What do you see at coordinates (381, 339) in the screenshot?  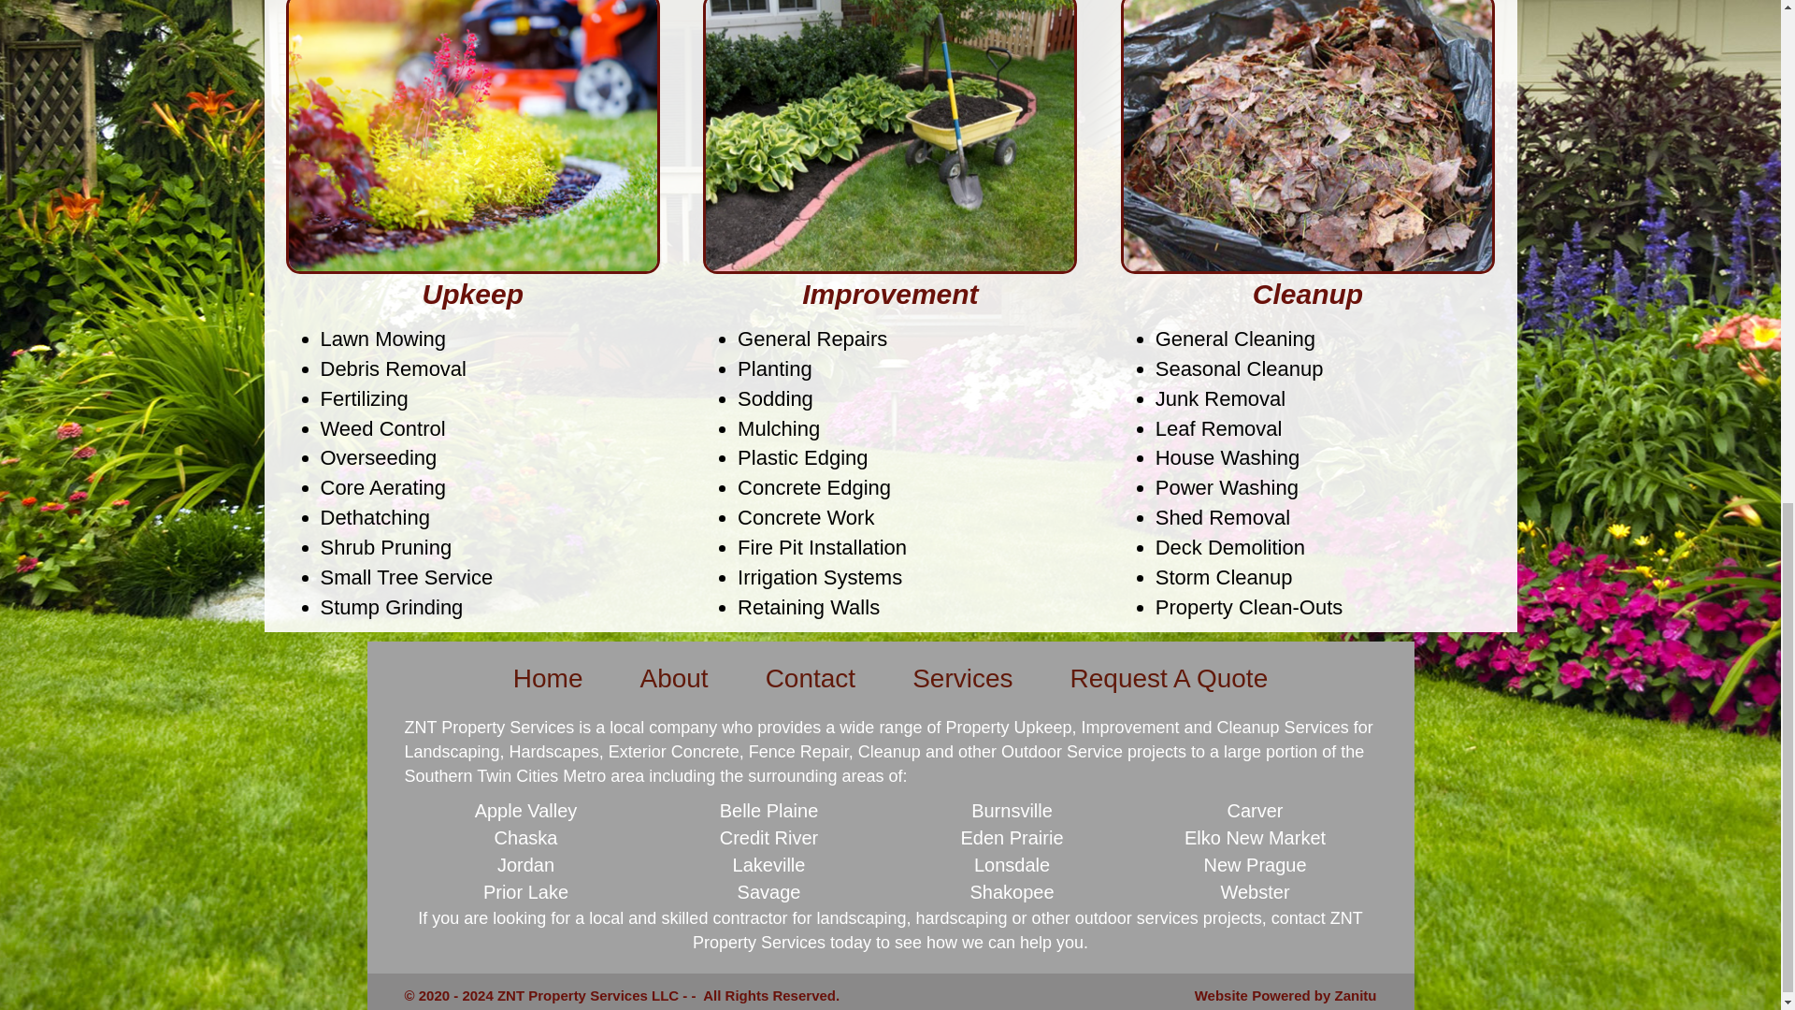 I see `Lawn Mowing` at bounding box center [381, 339].